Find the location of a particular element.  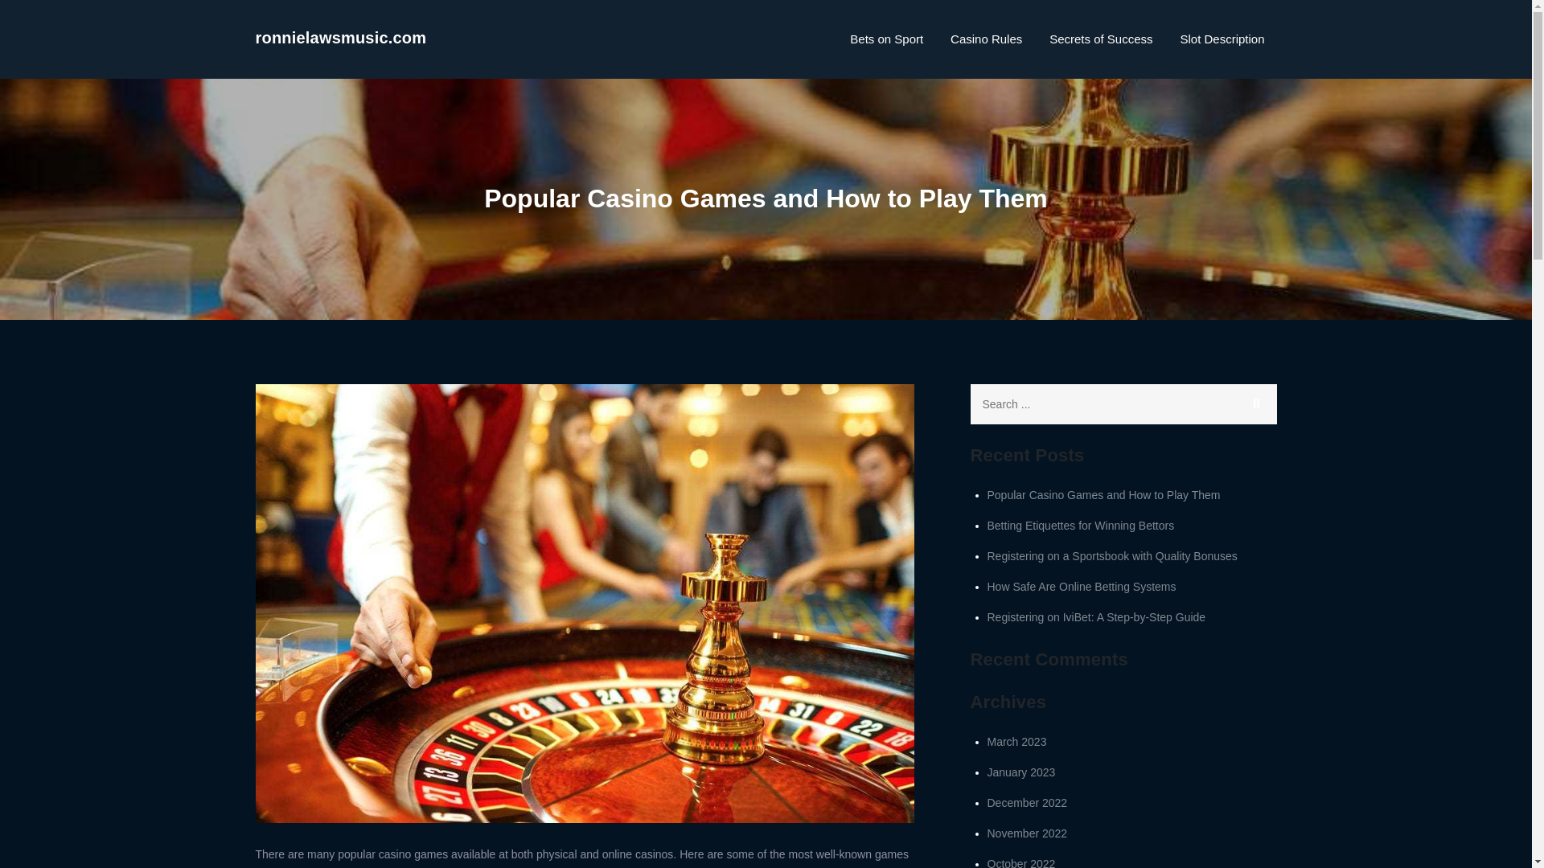

December 2022 is located at coordinates (1028, 802).